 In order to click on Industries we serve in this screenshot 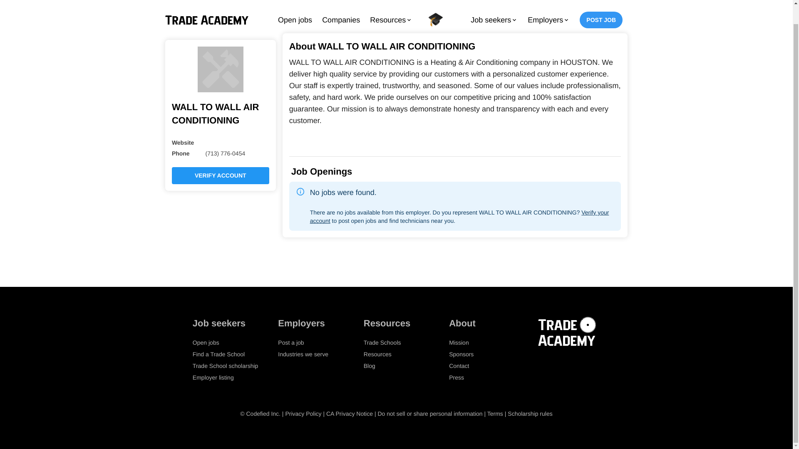, I will do `click(303, 354)`.